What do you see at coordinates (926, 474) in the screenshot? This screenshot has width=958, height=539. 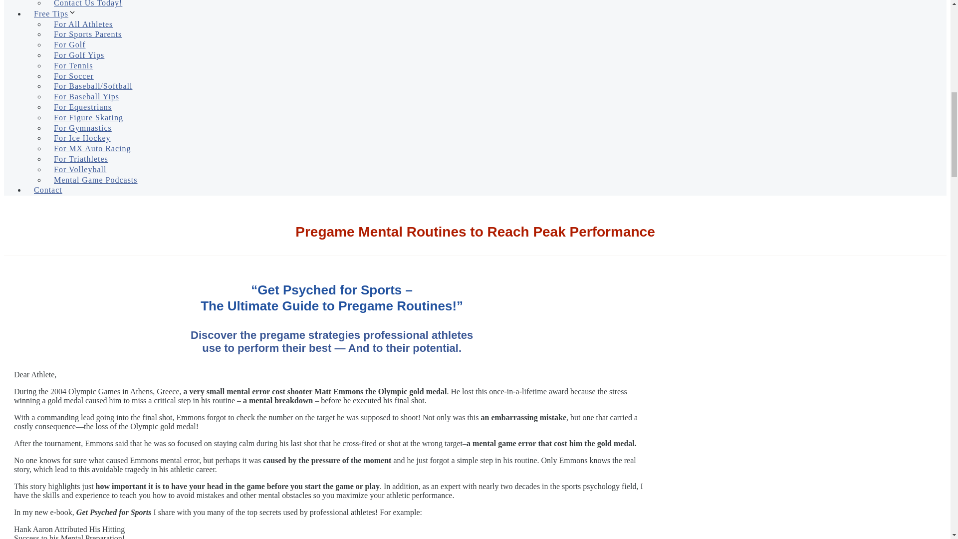 I see `Scroll back to top` at bounding box center [926, 474].